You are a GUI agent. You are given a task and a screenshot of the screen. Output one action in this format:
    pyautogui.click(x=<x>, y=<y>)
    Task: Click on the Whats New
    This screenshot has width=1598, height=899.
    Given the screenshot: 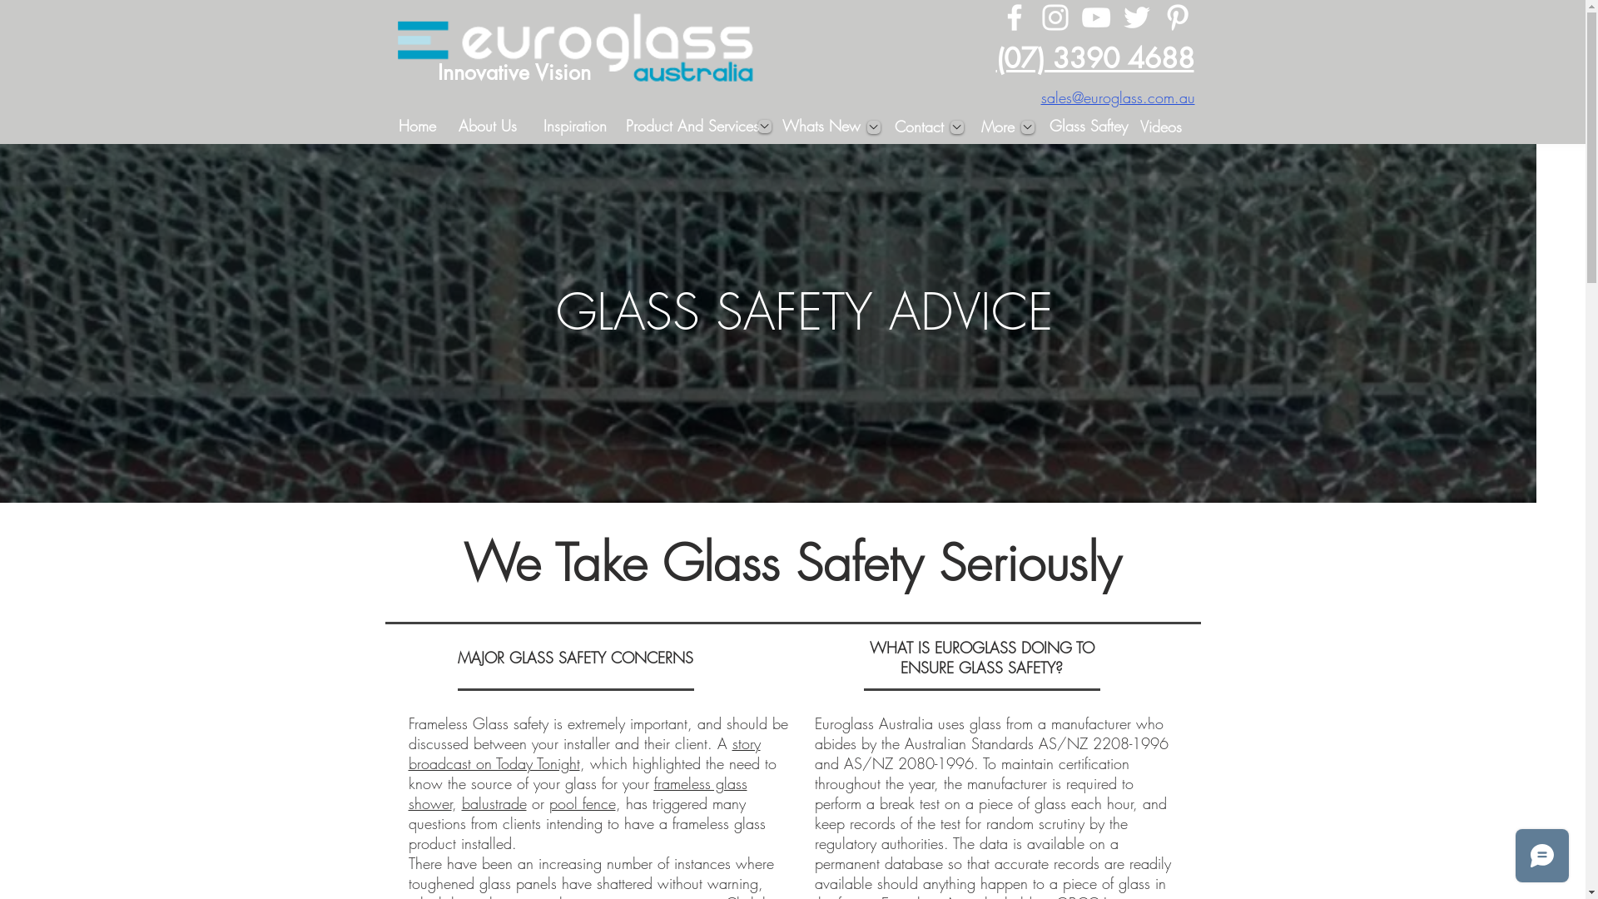 What is the action you would take?
    pyautogui.click(x=821, y=127)
    